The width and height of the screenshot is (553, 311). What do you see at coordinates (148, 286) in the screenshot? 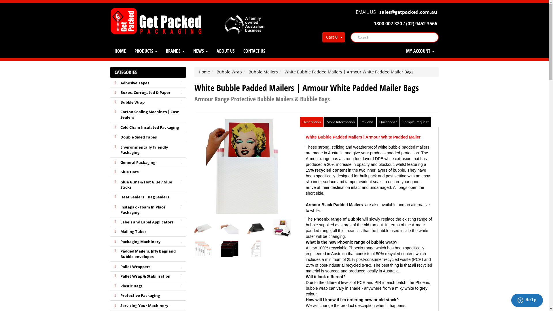
I see `Plastic Bags` at bounding box center [148, 286].